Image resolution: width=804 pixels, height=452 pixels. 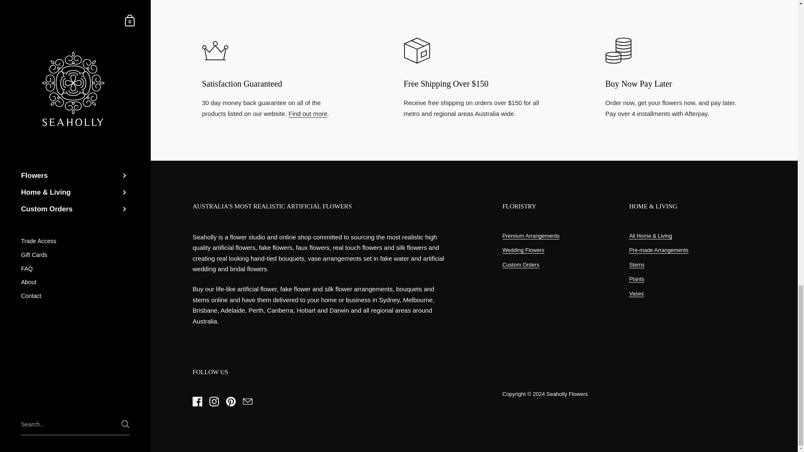 I want to click on Wedding Flowers, so click(x=523, y=250).